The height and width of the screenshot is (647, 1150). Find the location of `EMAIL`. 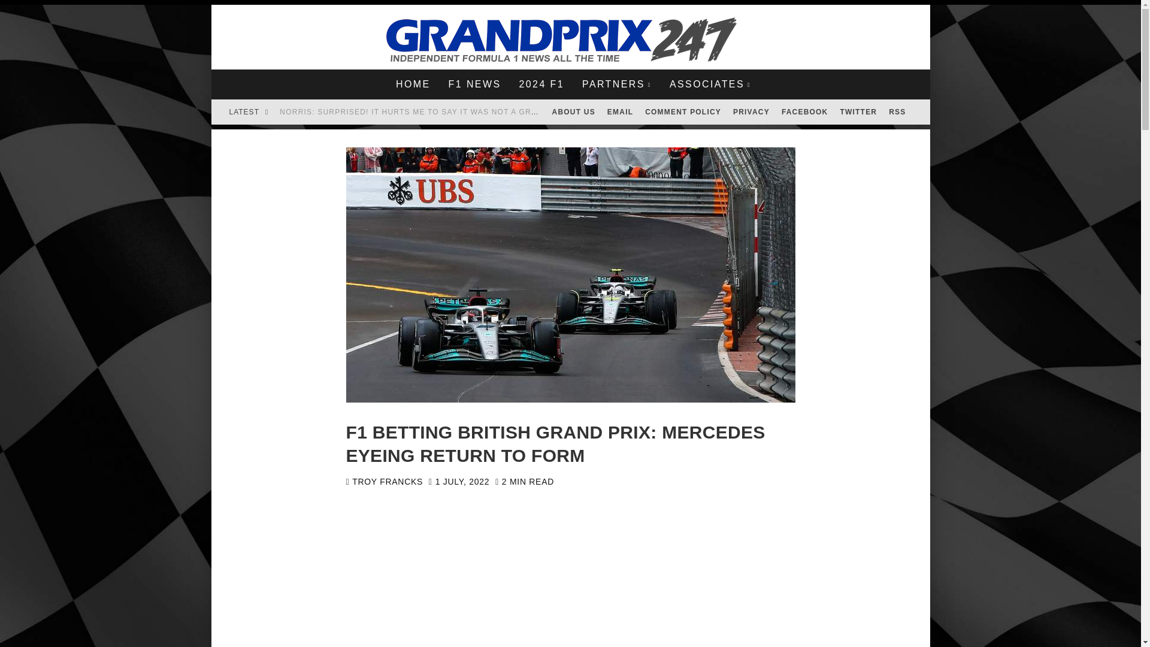

EMAIL is located at coordinates (621, 112).